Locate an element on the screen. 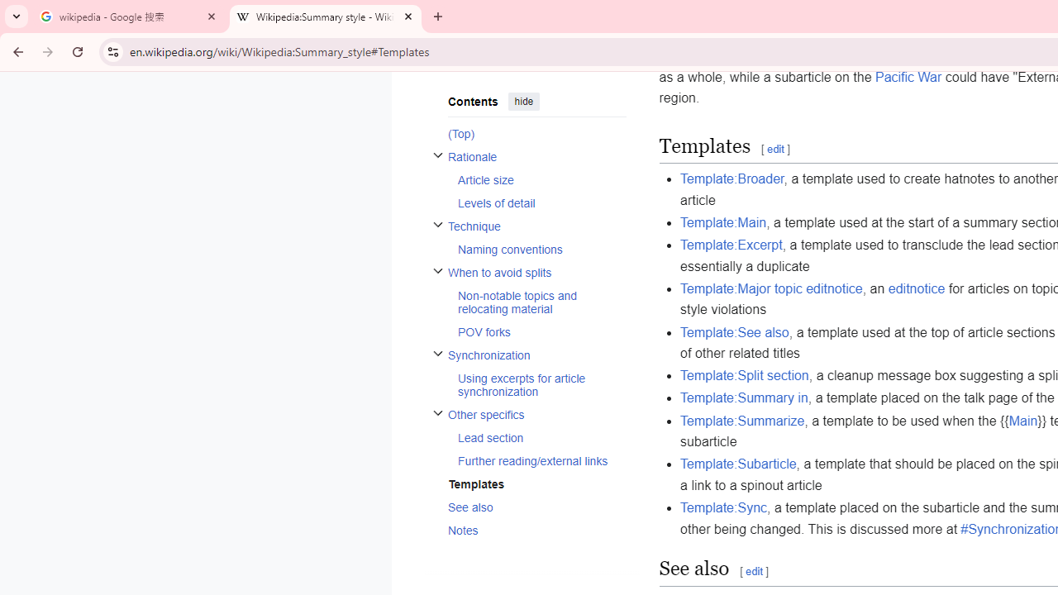  Other specifics is located at coordinates (536, 414).